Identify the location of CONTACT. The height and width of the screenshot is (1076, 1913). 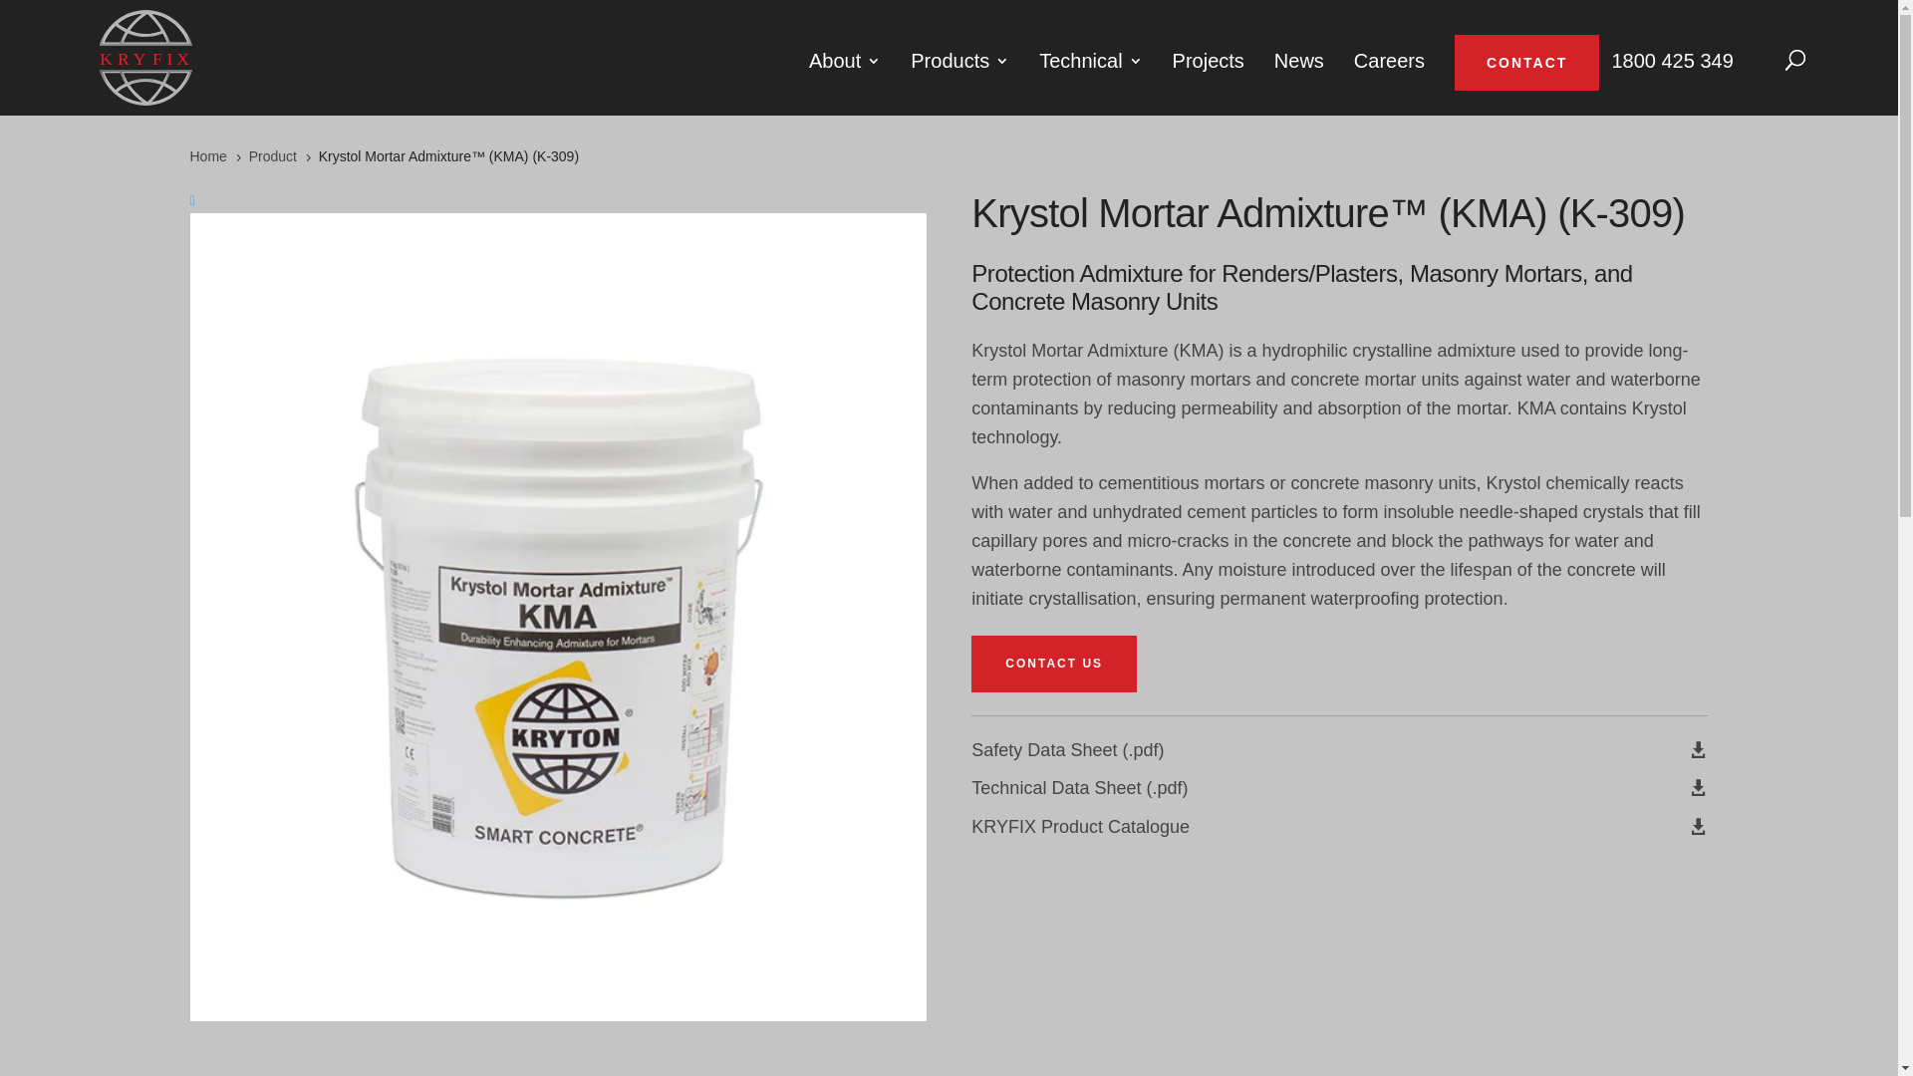
(1526, 63).